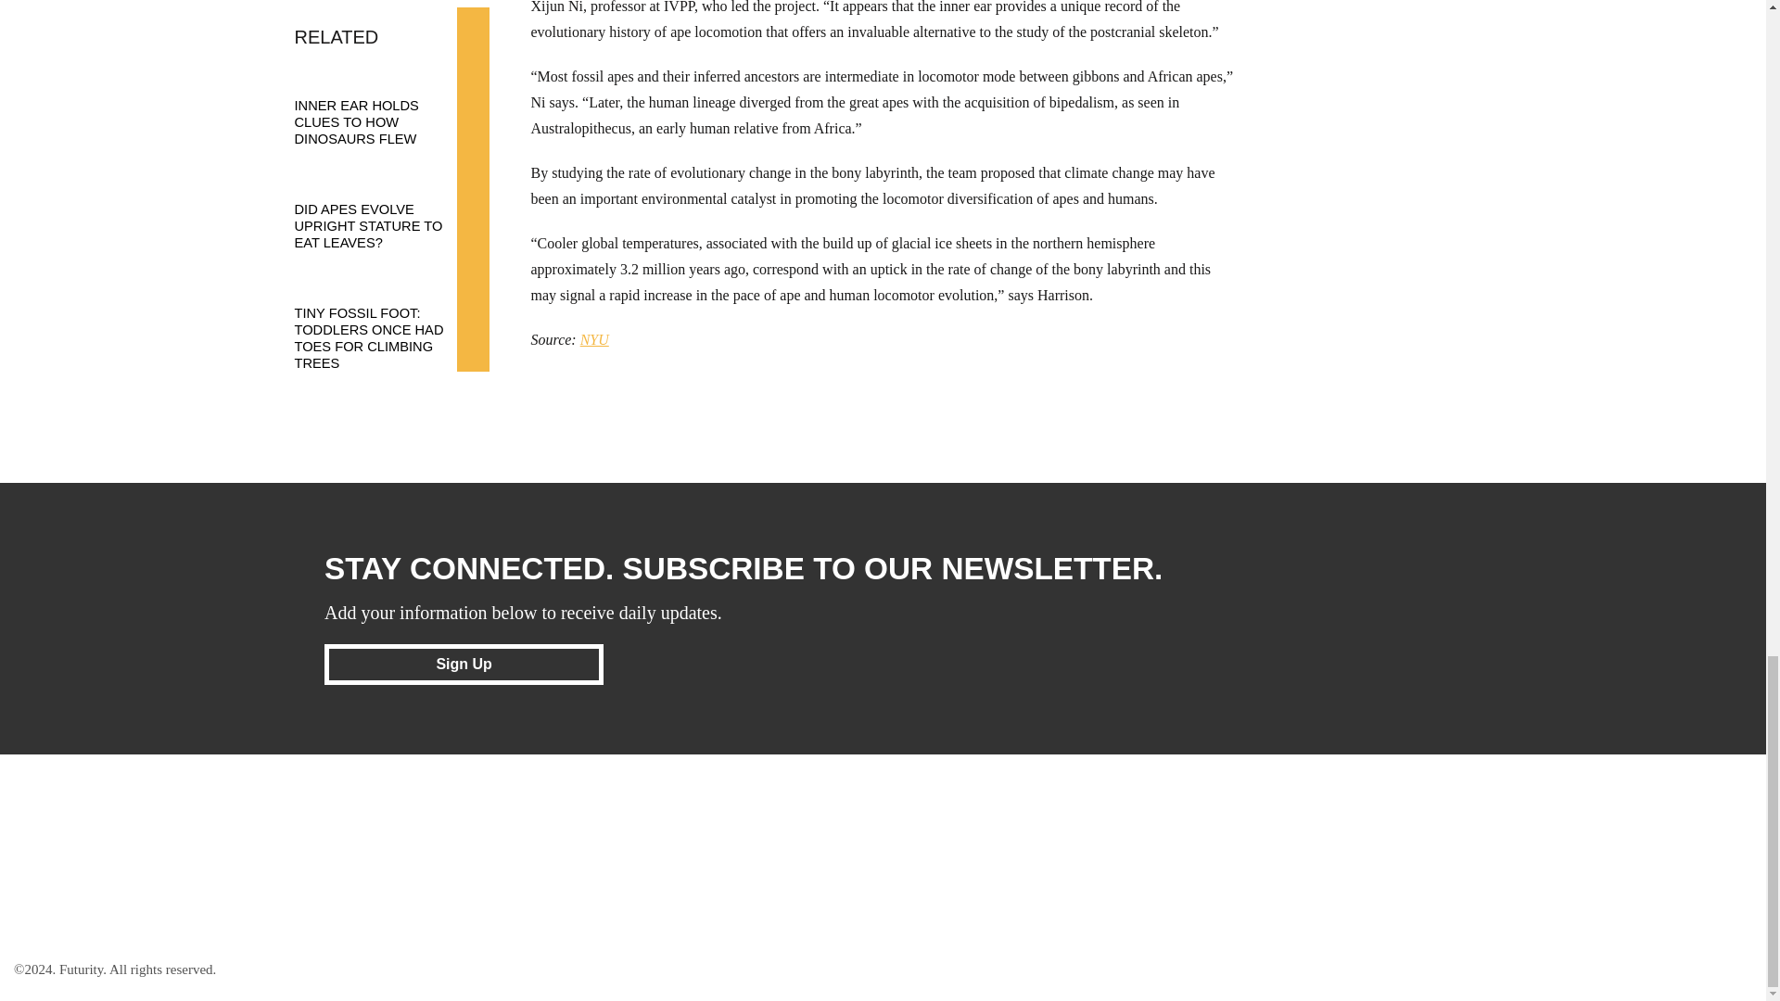  Describe the element at coordinates (383, 104) in the screenshot. I see `Inner ear holds clues to how dinosaurs flew` at that location.